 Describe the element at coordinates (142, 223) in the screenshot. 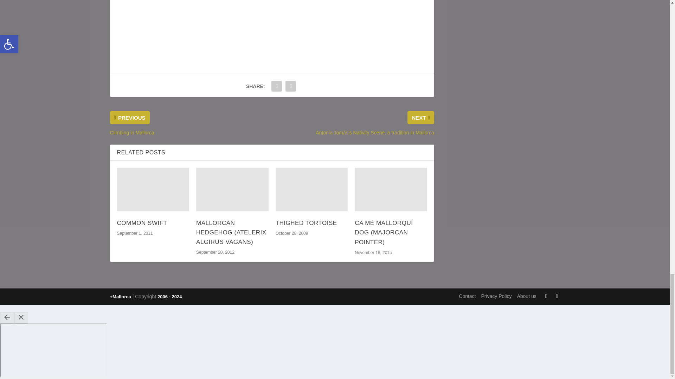

I see `COMMON SWIFT` at that location.